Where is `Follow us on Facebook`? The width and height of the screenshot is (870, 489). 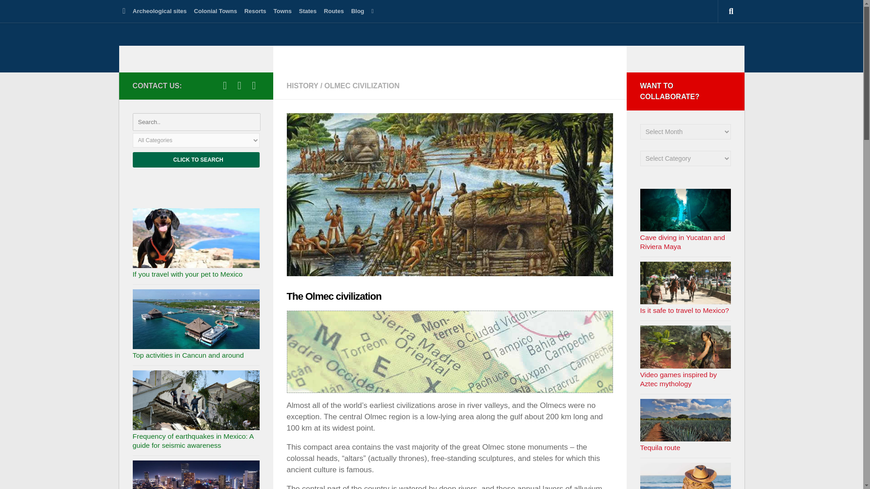 Follow us on Facebook is located at coordinates (239, 85).